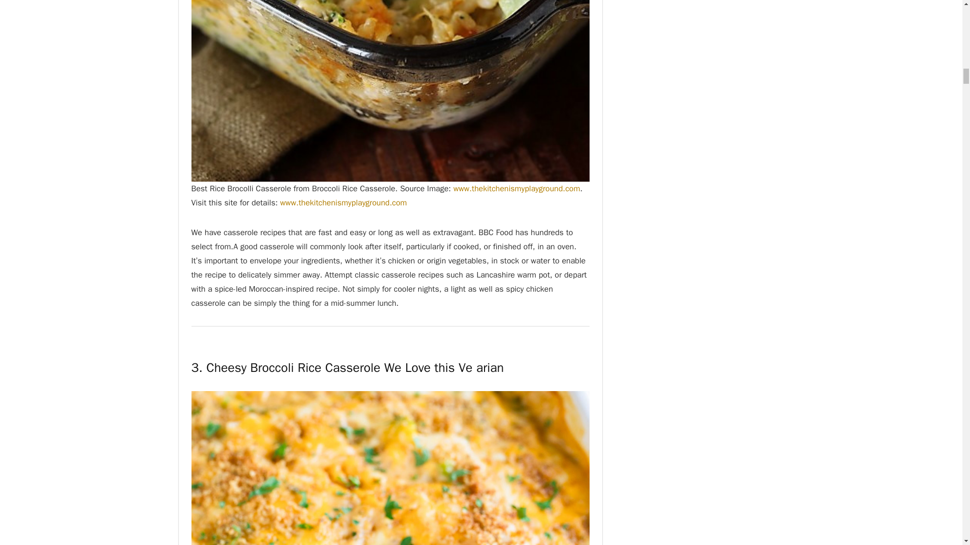 This screenshot has width=970, height=545. What do you see at coordinates (344, 203) in the screenshot?
I see `www.thekitchenismyplayground.com` at bounding box center [344, 203].